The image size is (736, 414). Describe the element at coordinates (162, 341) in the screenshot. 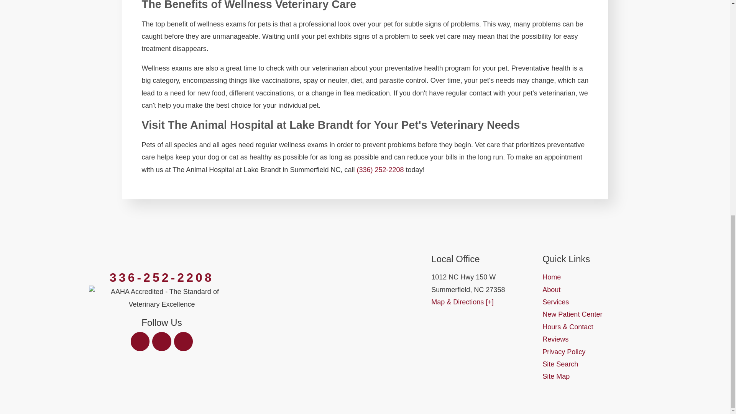

I see `Twitter` at that location.